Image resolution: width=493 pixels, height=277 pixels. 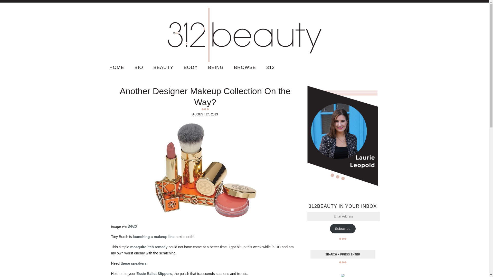 I want to click on 312, so click(x=271, y=67).